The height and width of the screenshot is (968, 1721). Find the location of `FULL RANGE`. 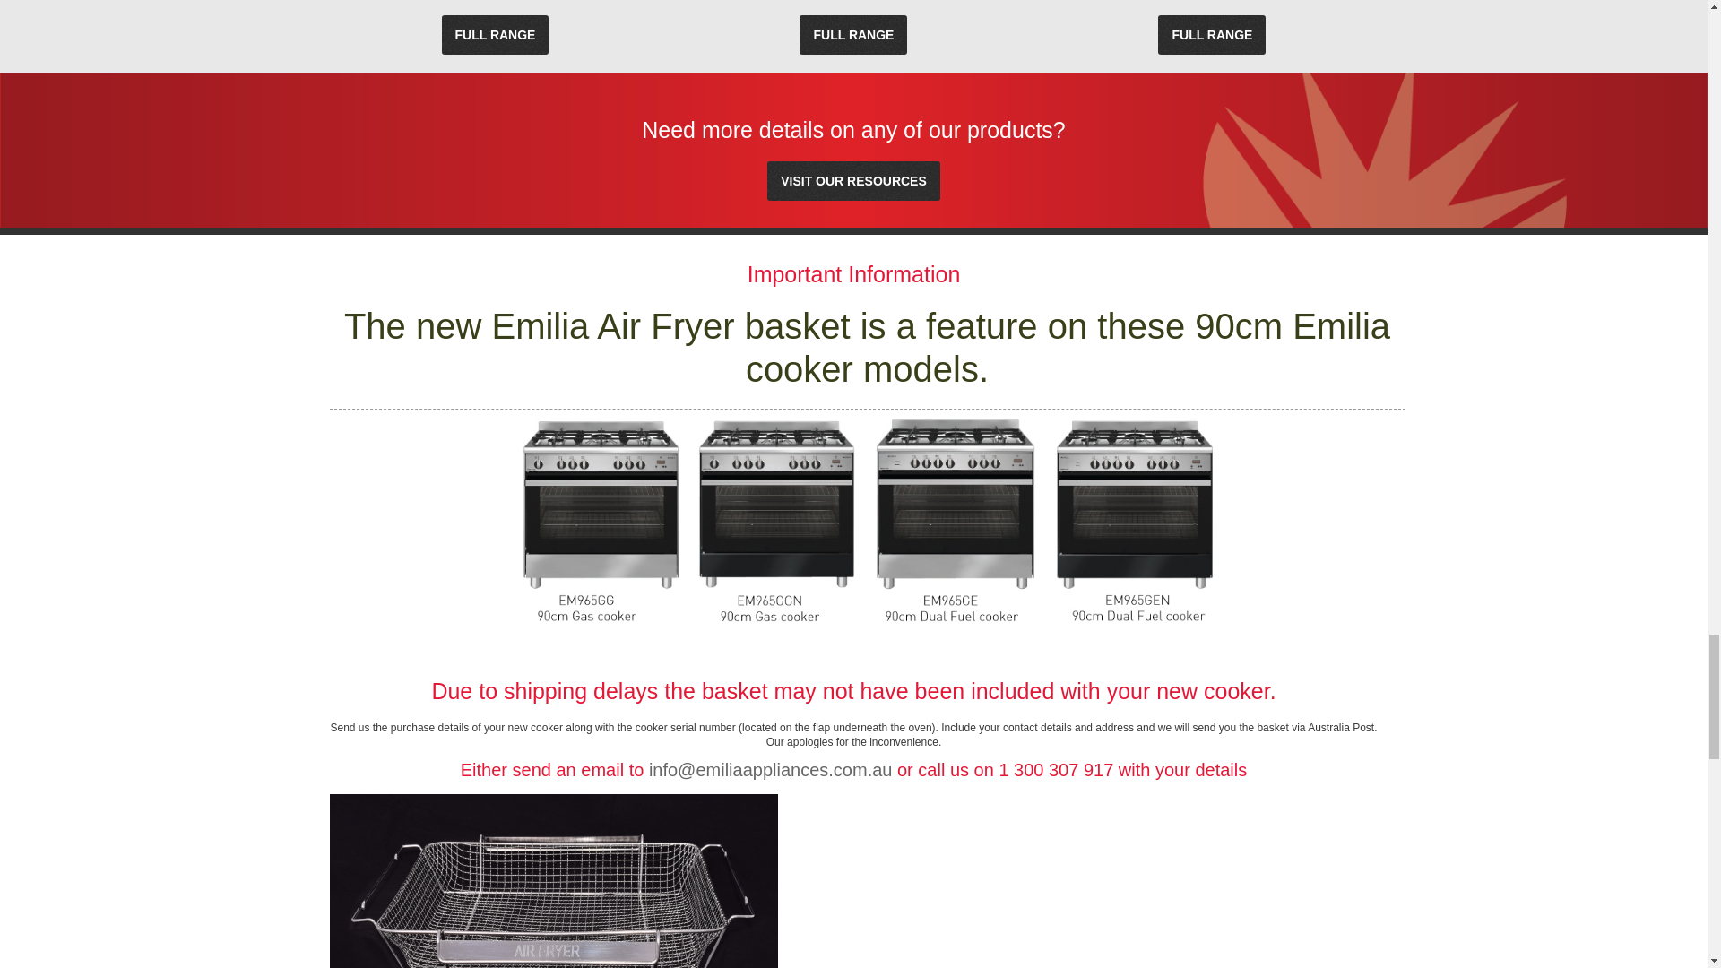

FULL RANGE is located at coordinates (853, 34).